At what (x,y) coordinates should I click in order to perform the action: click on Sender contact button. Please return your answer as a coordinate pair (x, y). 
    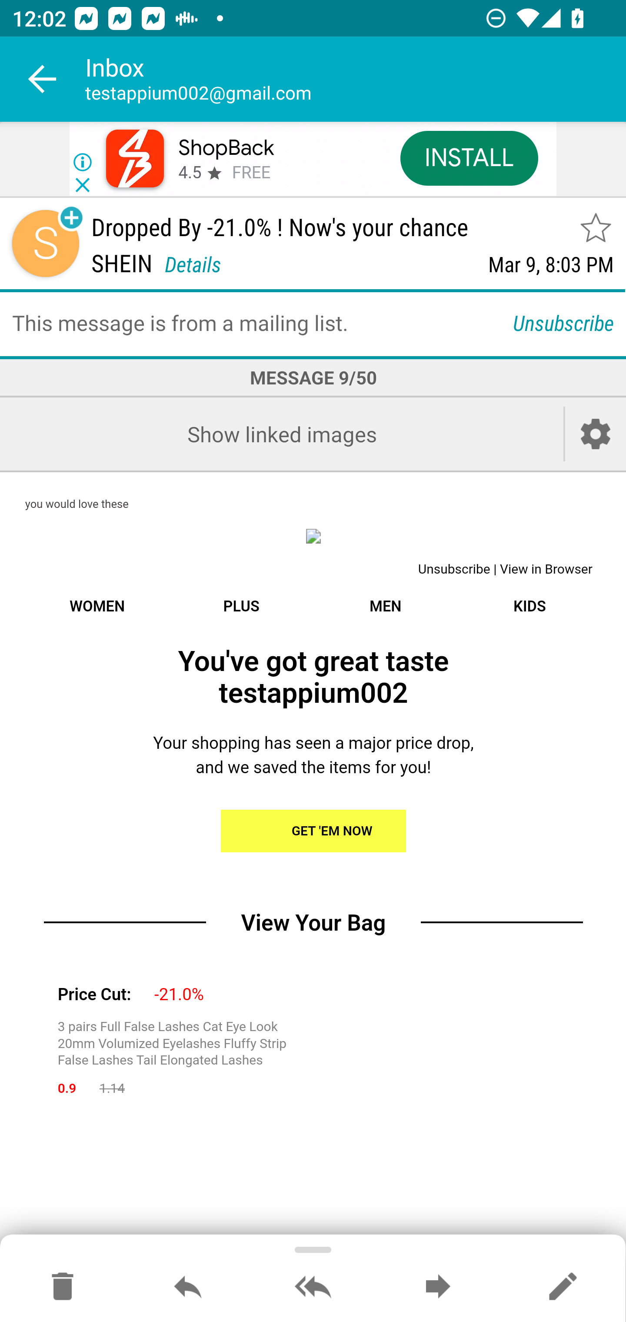
    Looking at the image, I should click on (45, 244).